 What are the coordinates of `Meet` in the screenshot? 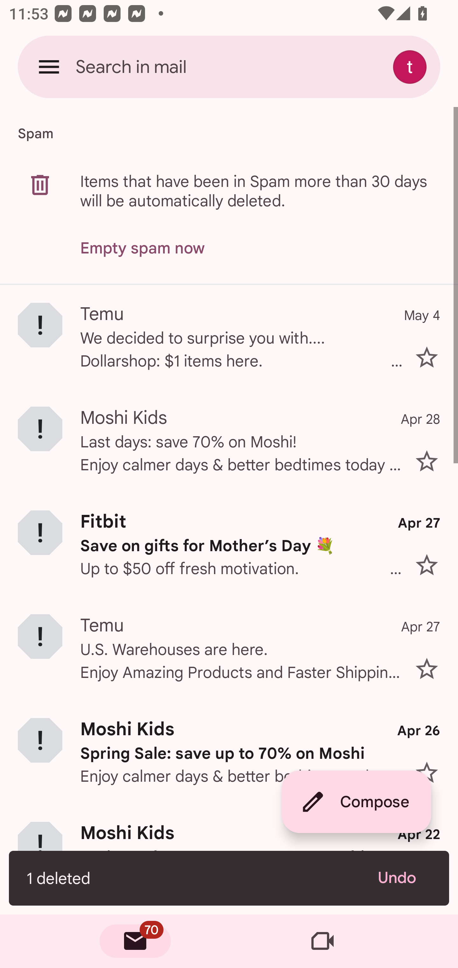 It's located at (323, 941).